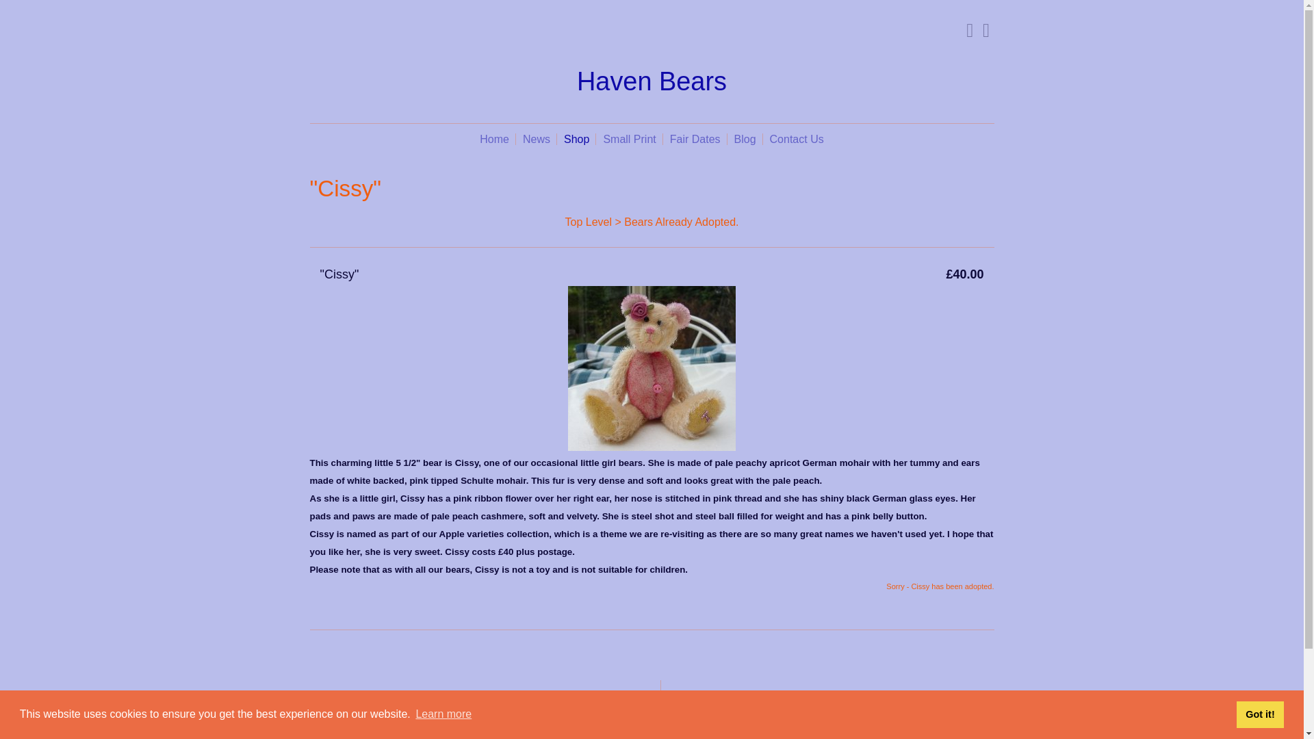 Image resolution: width=1314 pixels, height=739 pixels. I want to click on Shop, so click(576, 139).